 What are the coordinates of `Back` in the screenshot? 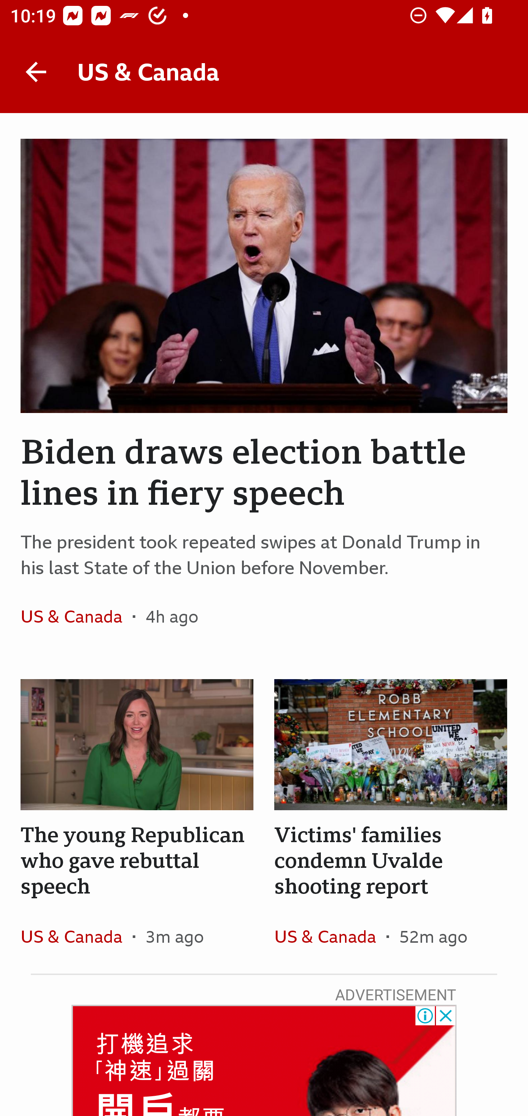 It's located at (36, 72).